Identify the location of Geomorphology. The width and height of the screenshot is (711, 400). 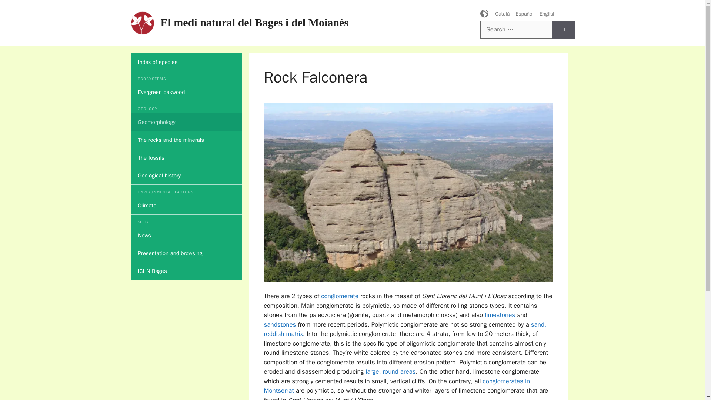
(186, 122).